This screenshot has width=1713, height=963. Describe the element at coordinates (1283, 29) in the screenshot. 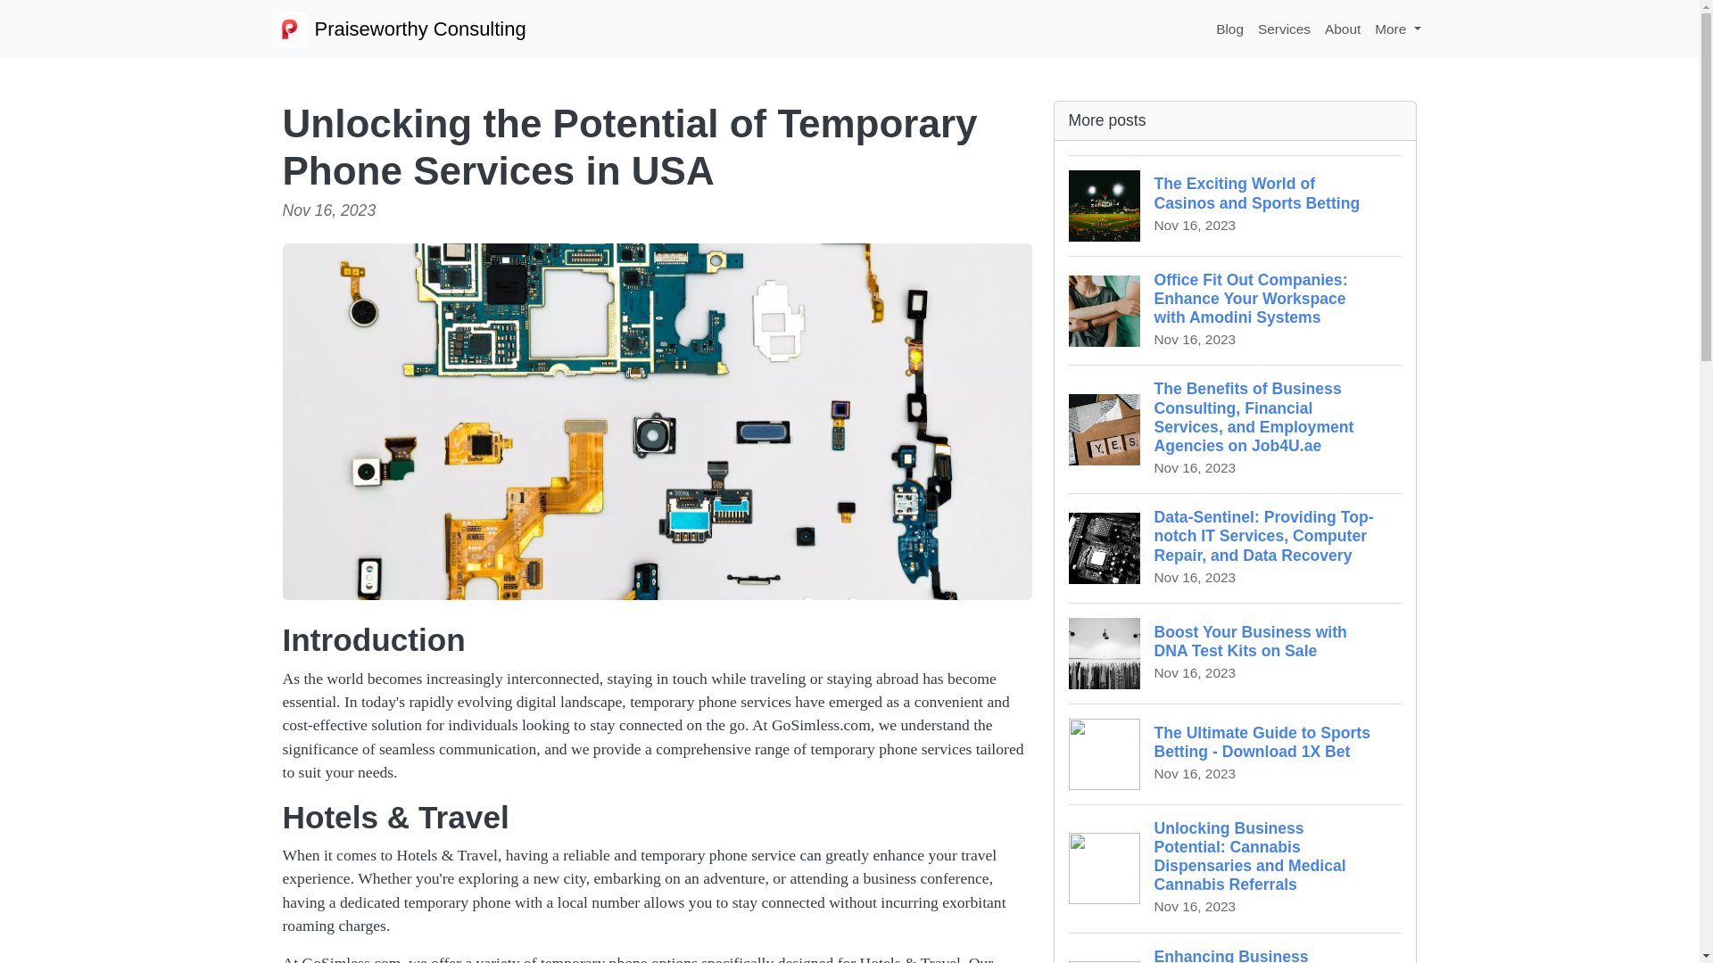

I see `Services` at that location.